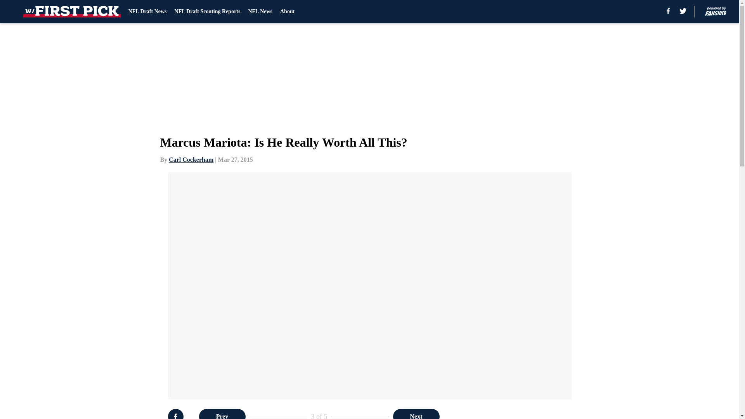 Image resolution: width=745 pixels, height=419 pixels. What do you see at coordinates (207, 12) in the screenshot?
I see `NFL Draft Scouting Reports` at bounding box center [207, 12].